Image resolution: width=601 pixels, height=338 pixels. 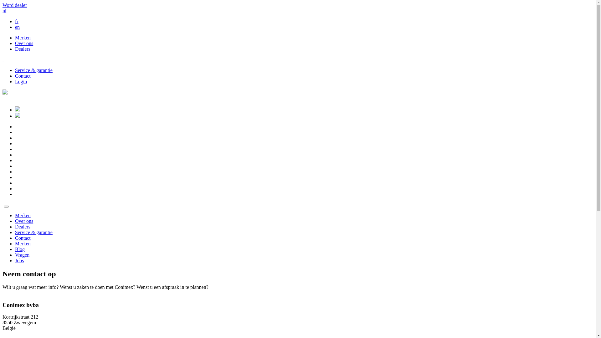 What do you see at coordinates (18, 110) in the screenshot?
I see `Aanmelden` at bounding box center [18, 110].